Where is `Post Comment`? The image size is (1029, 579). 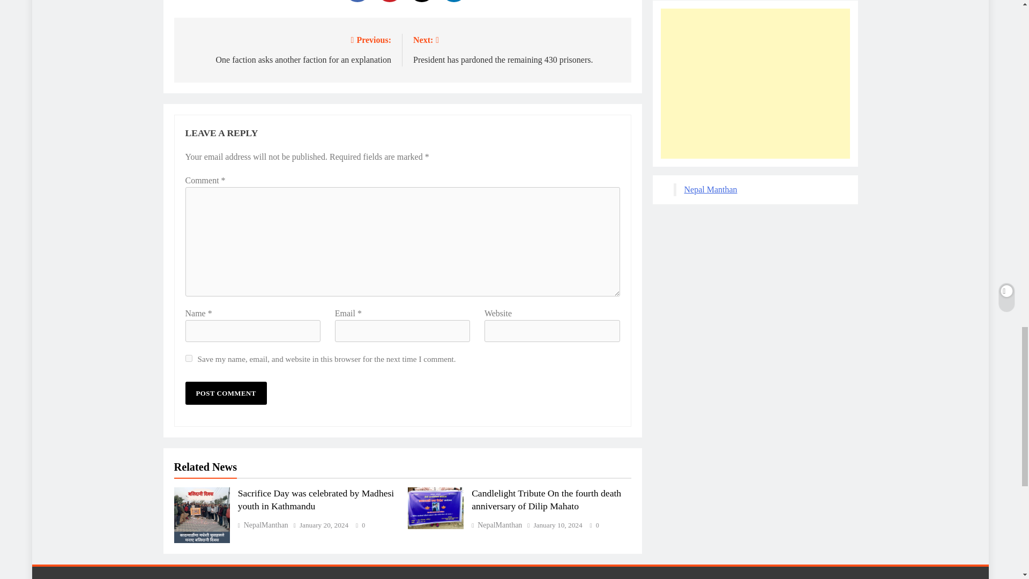
Post Comment is located at coordinates (517, 48).